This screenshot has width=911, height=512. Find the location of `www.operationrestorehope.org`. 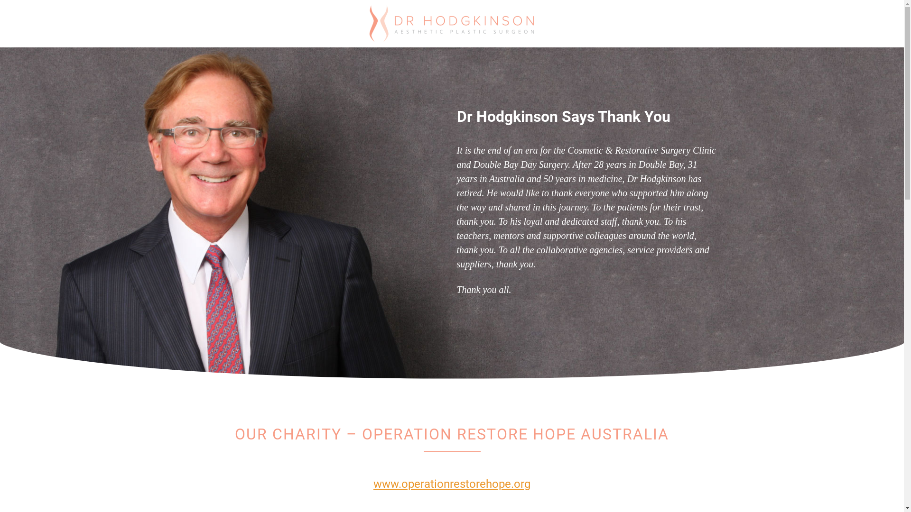

www.operationrestorehope.org is located at coordinates (452, 484).